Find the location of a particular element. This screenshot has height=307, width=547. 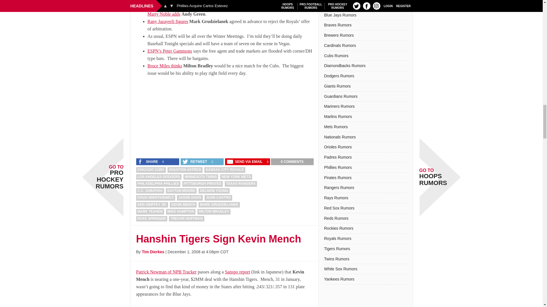

Send Odds and Ends: Griffey, Springer, Hoffman with an email is located at coordinates (245, 162).